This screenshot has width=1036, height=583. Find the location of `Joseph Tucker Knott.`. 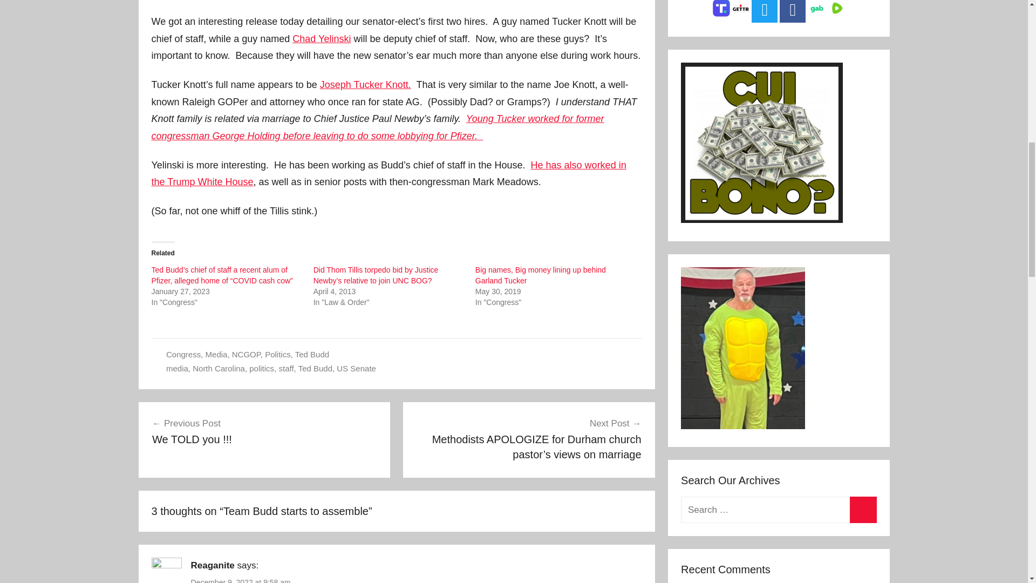

Joseph Tucker Knott. is located at coordinates (366, 84).